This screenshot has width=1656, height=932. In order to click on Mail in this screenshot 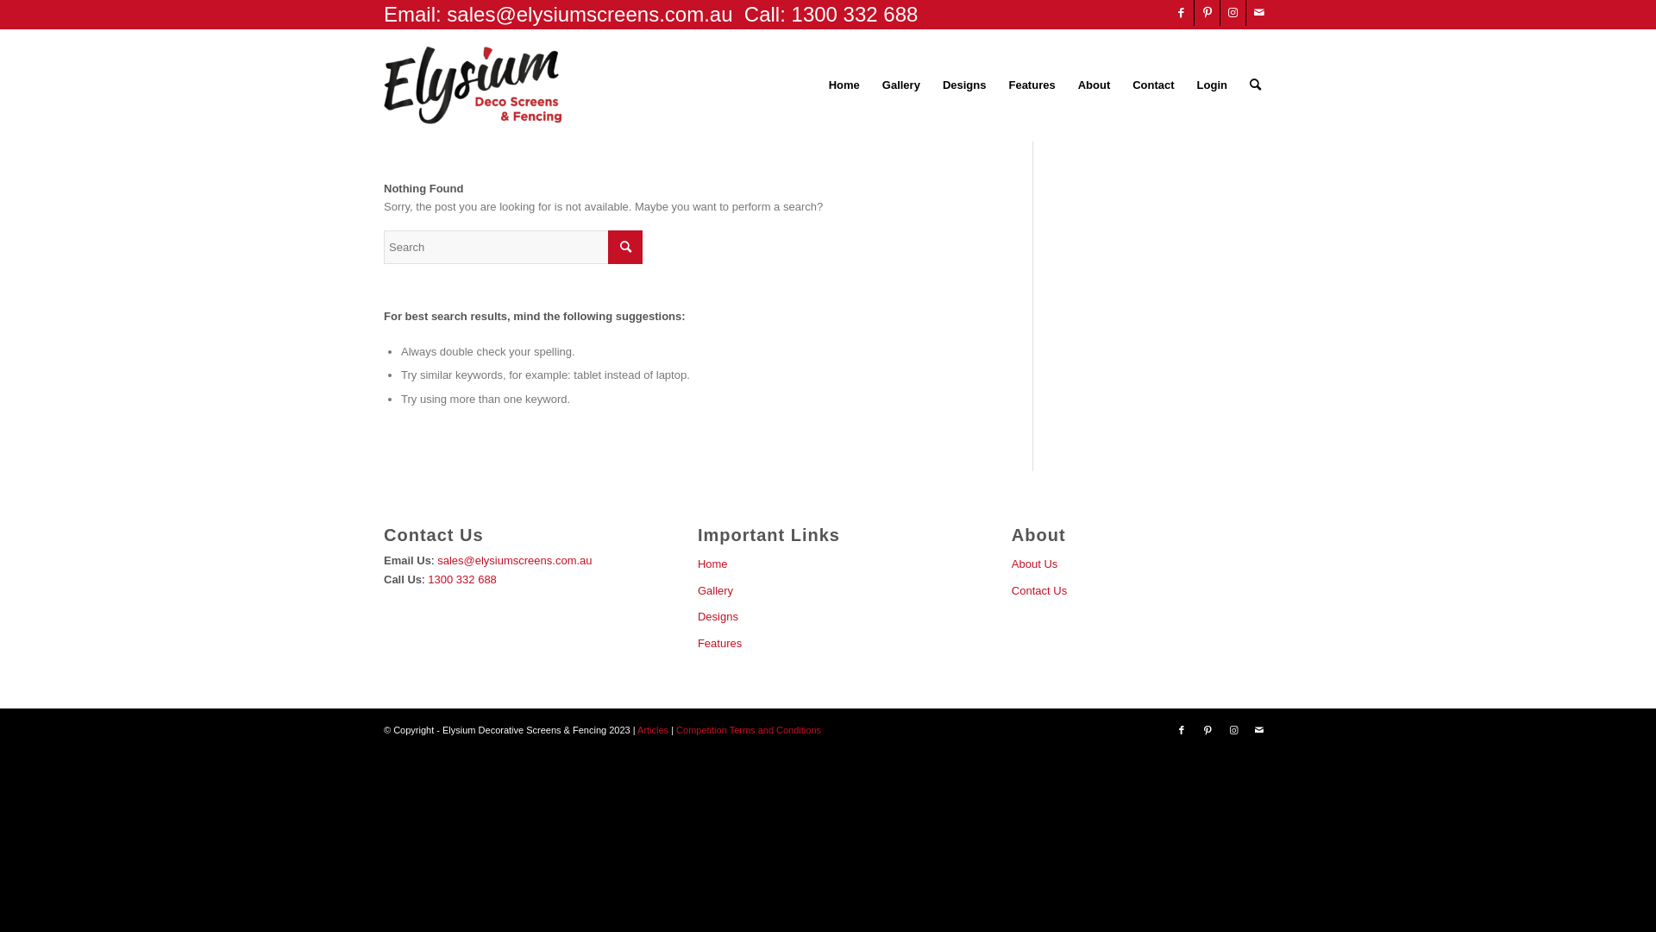, I will do `click(1259, 13)`.